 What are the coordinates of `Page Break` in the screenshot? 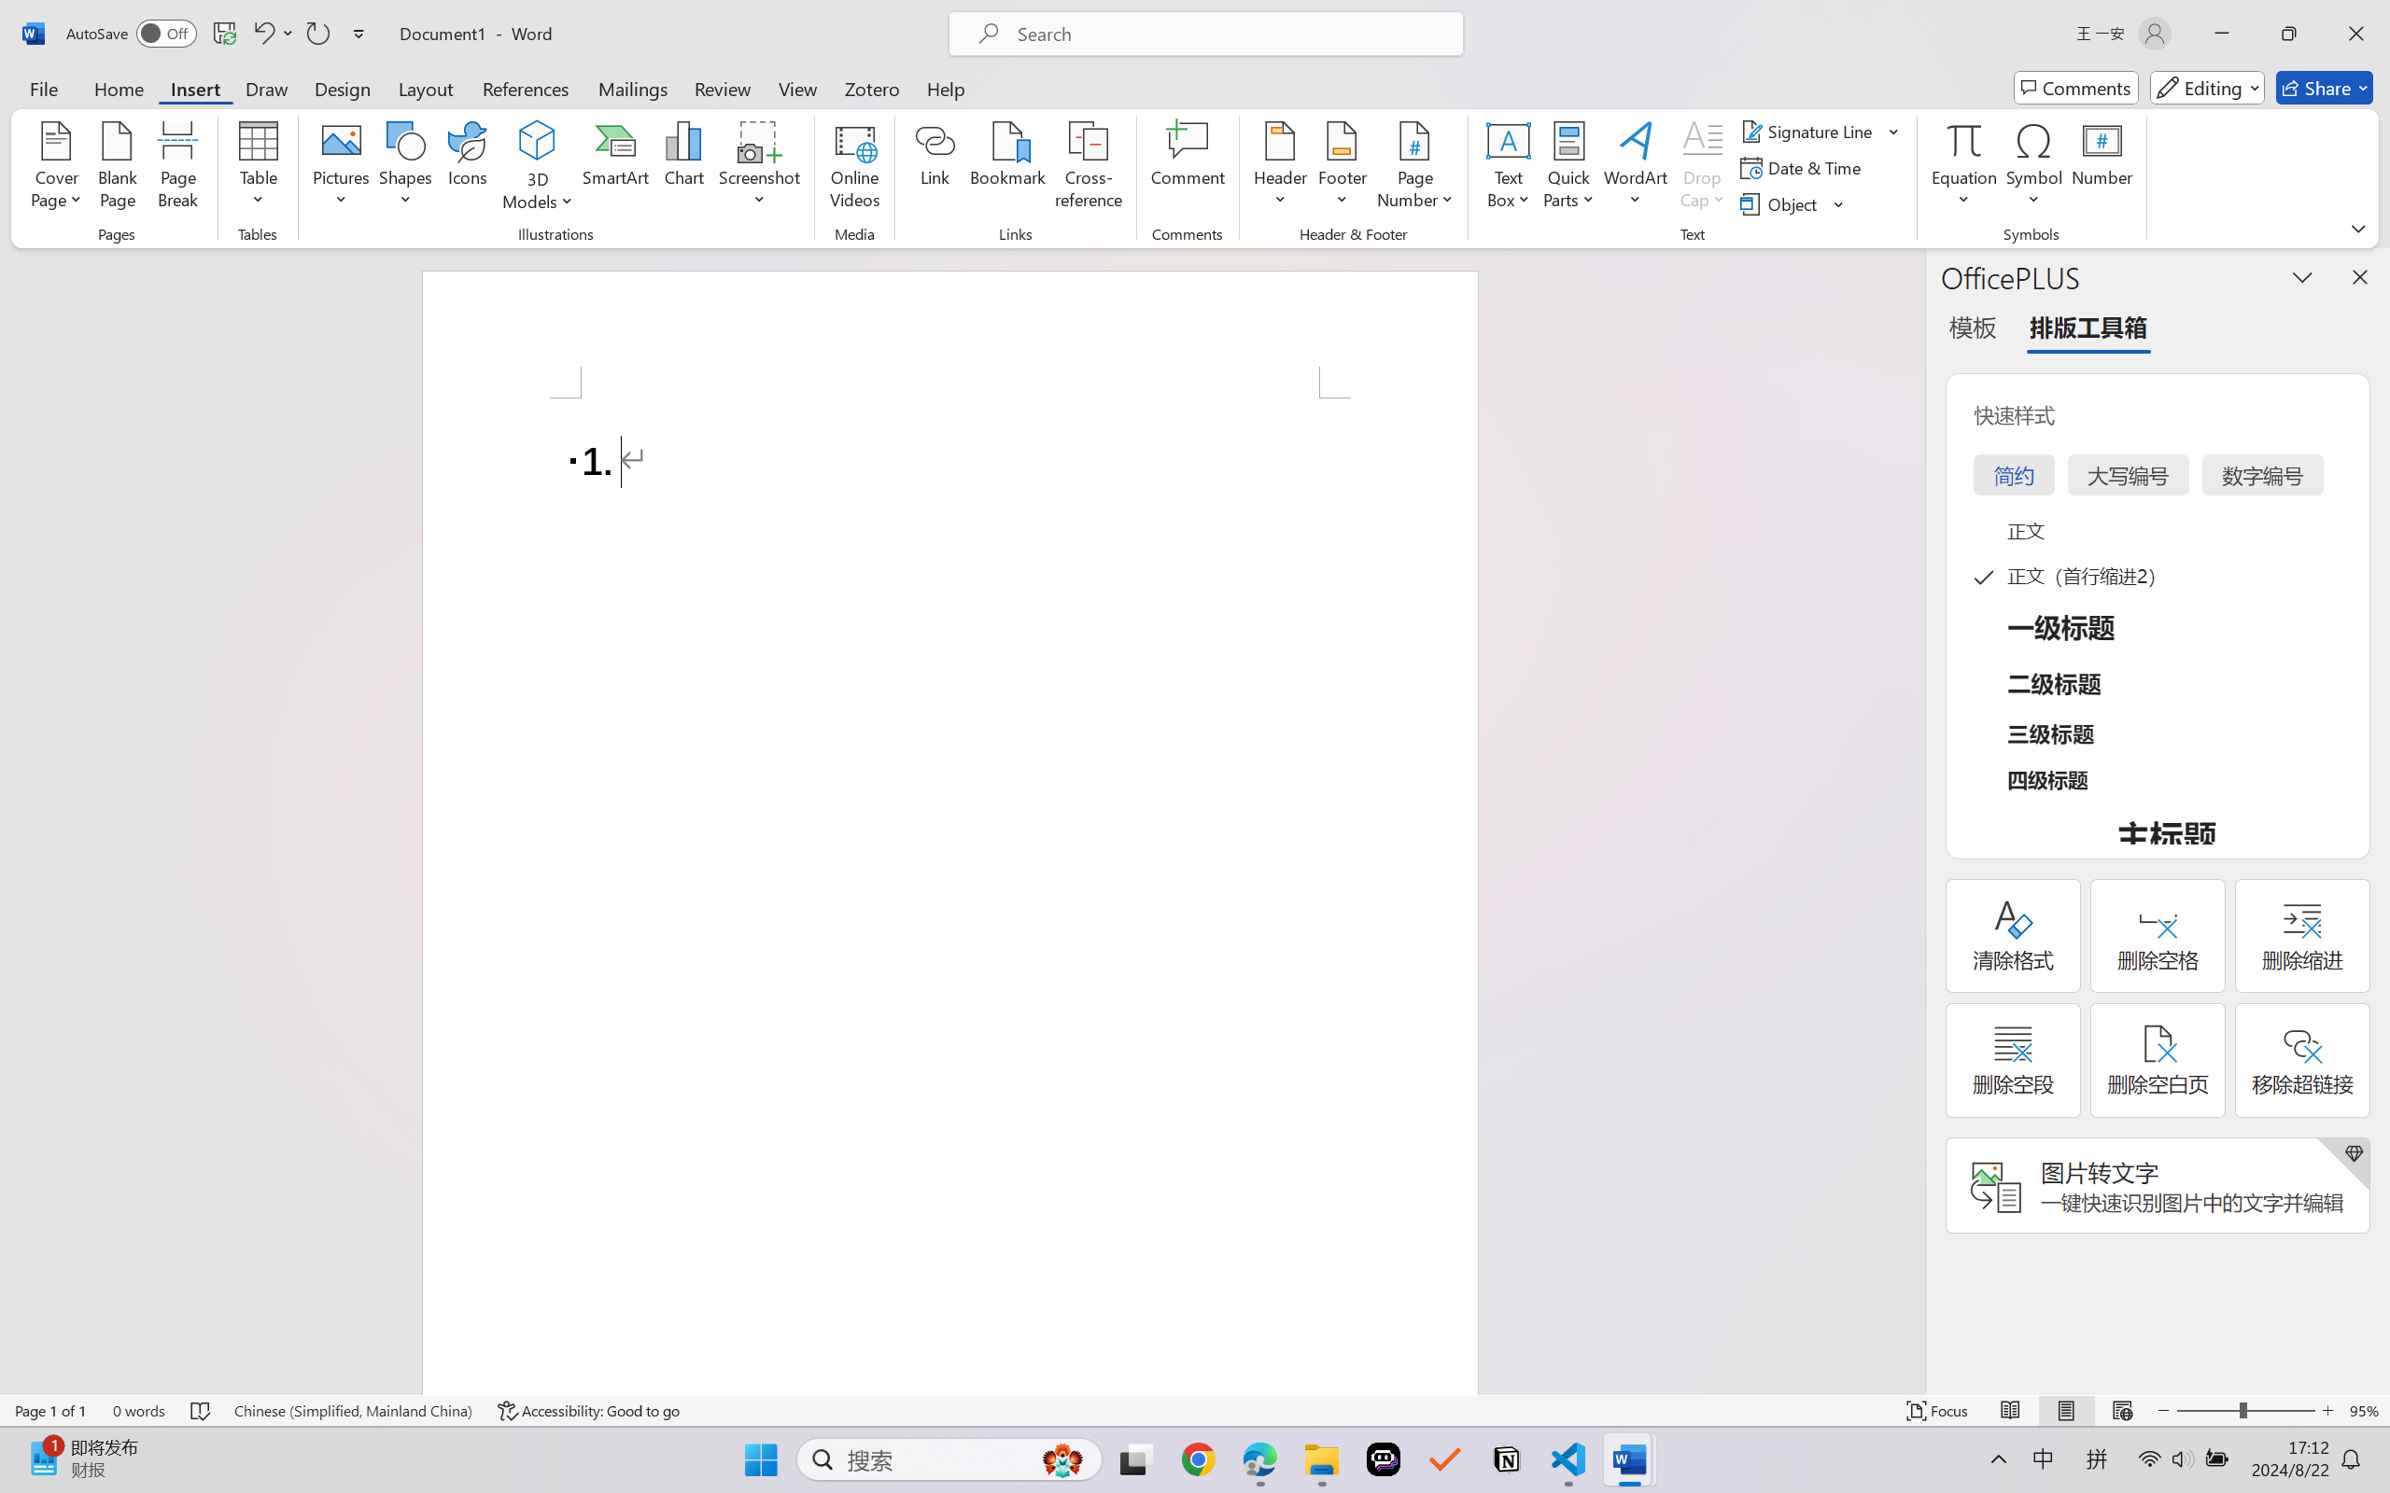 It's located at (177, 168).